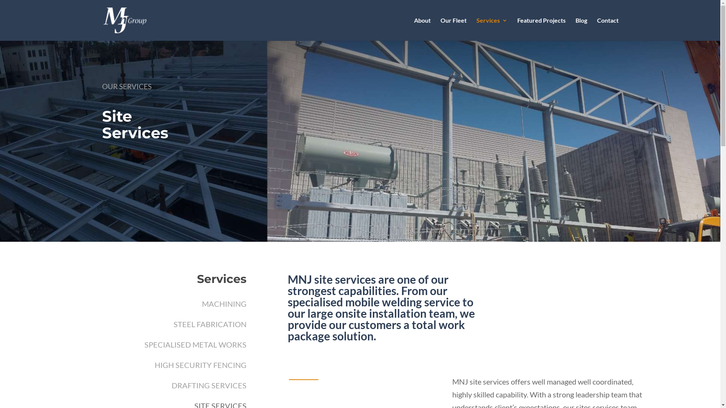 The image size is (726, 408). What do you see at coordinates (224, 304) in the screenshot?
I see `MACHINING` at bounding box center [224, 304].